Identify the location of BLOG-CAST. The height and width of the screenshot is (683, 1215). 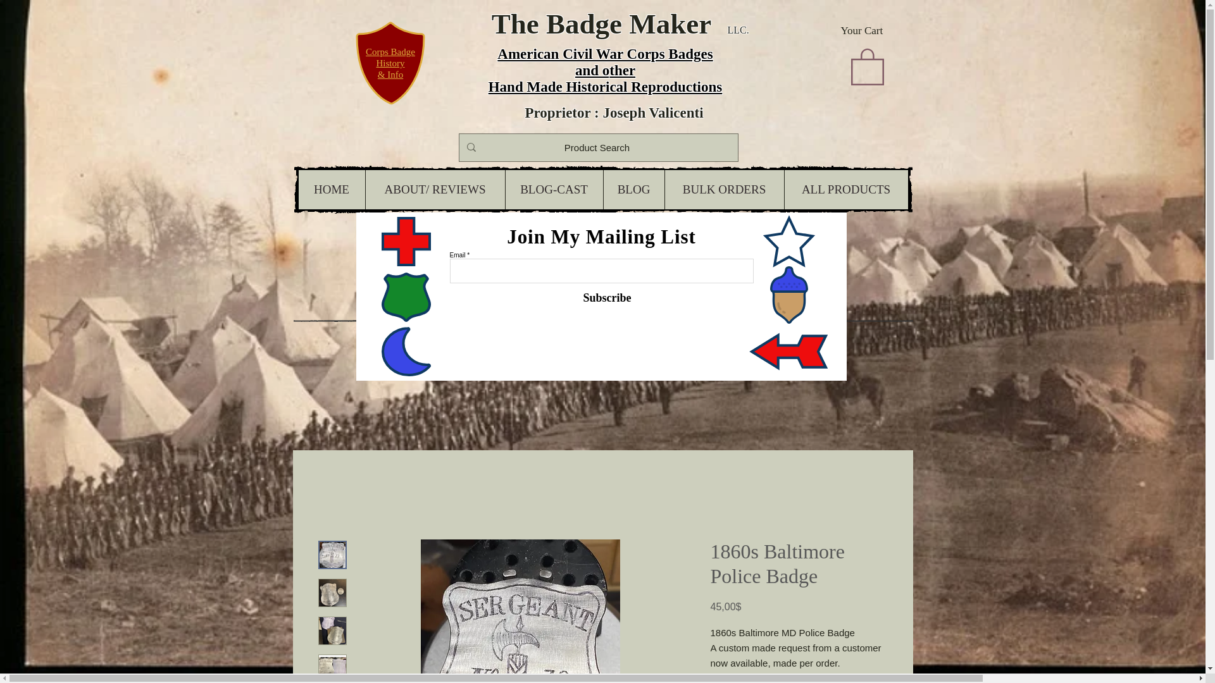
(554, 189).